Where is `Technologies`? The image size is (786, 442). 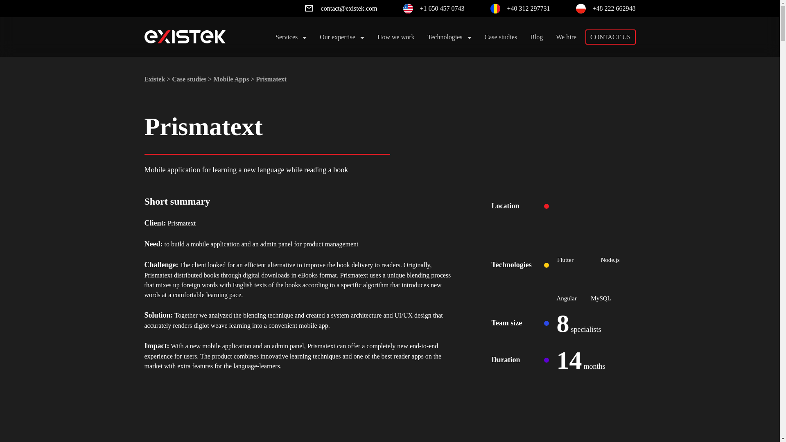 Technologies is located at coordinates (449, 37).